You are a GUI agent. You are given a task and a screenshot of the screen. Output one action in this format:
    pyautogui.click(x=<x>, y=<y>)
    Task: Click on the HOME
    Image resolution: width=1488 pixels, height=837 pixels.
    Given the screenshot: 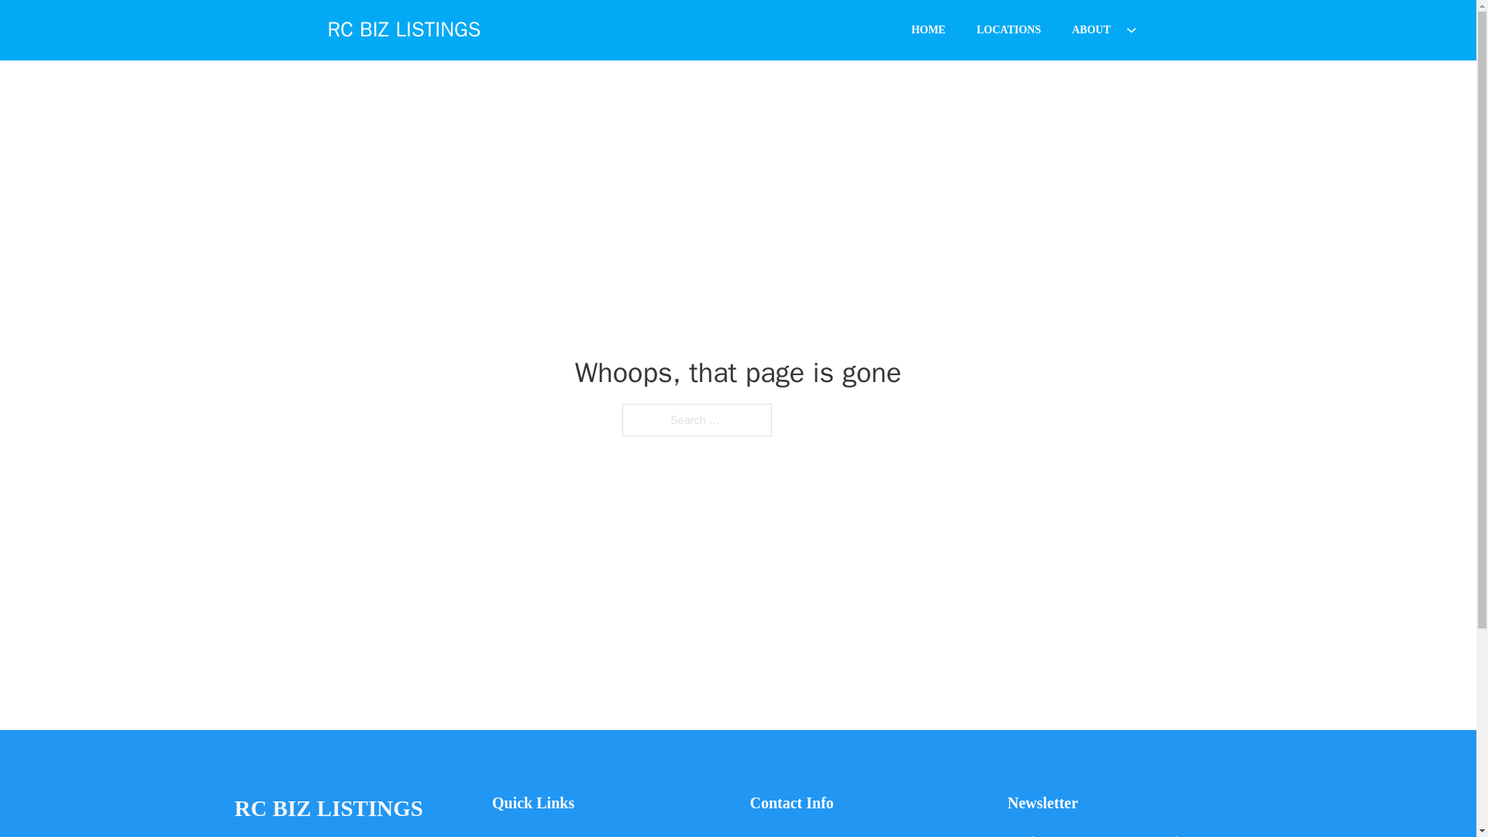 What is the action you would take?
    pyautogui.click(x=928, y=29)
    